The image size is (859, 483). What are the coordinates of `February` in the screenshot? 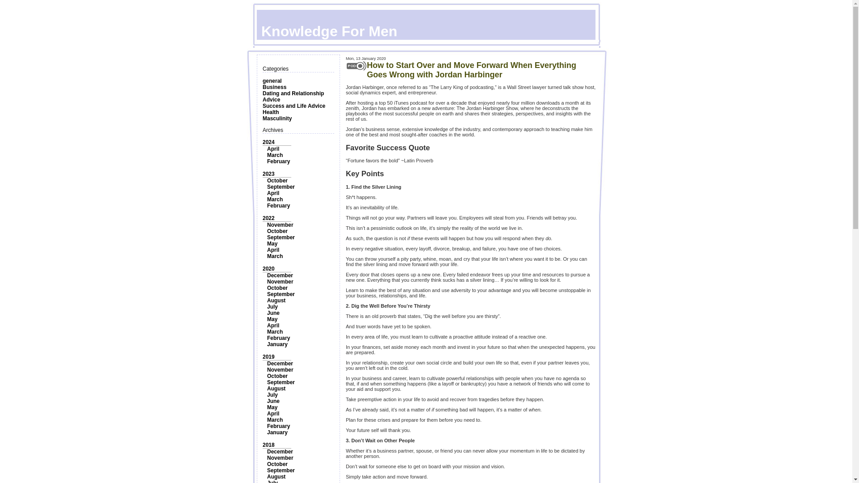 It's located at (278, 161).